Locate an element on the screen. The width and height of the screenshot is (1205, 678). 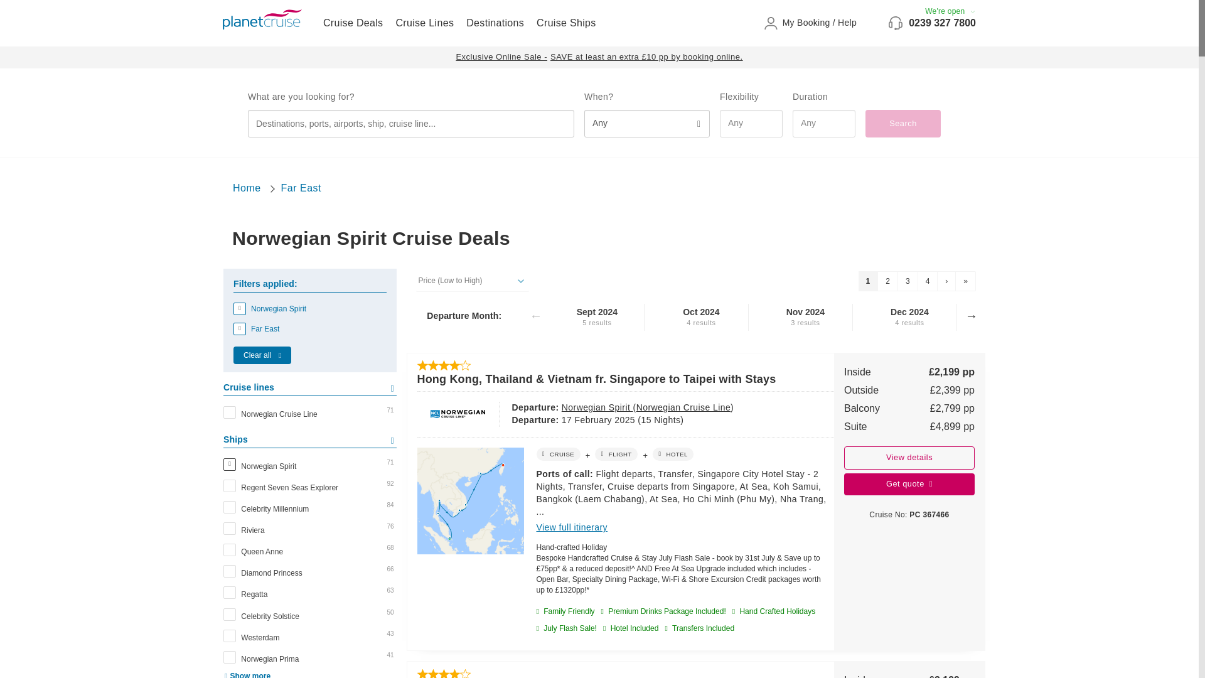
1 is located at coordinates (868, 281).